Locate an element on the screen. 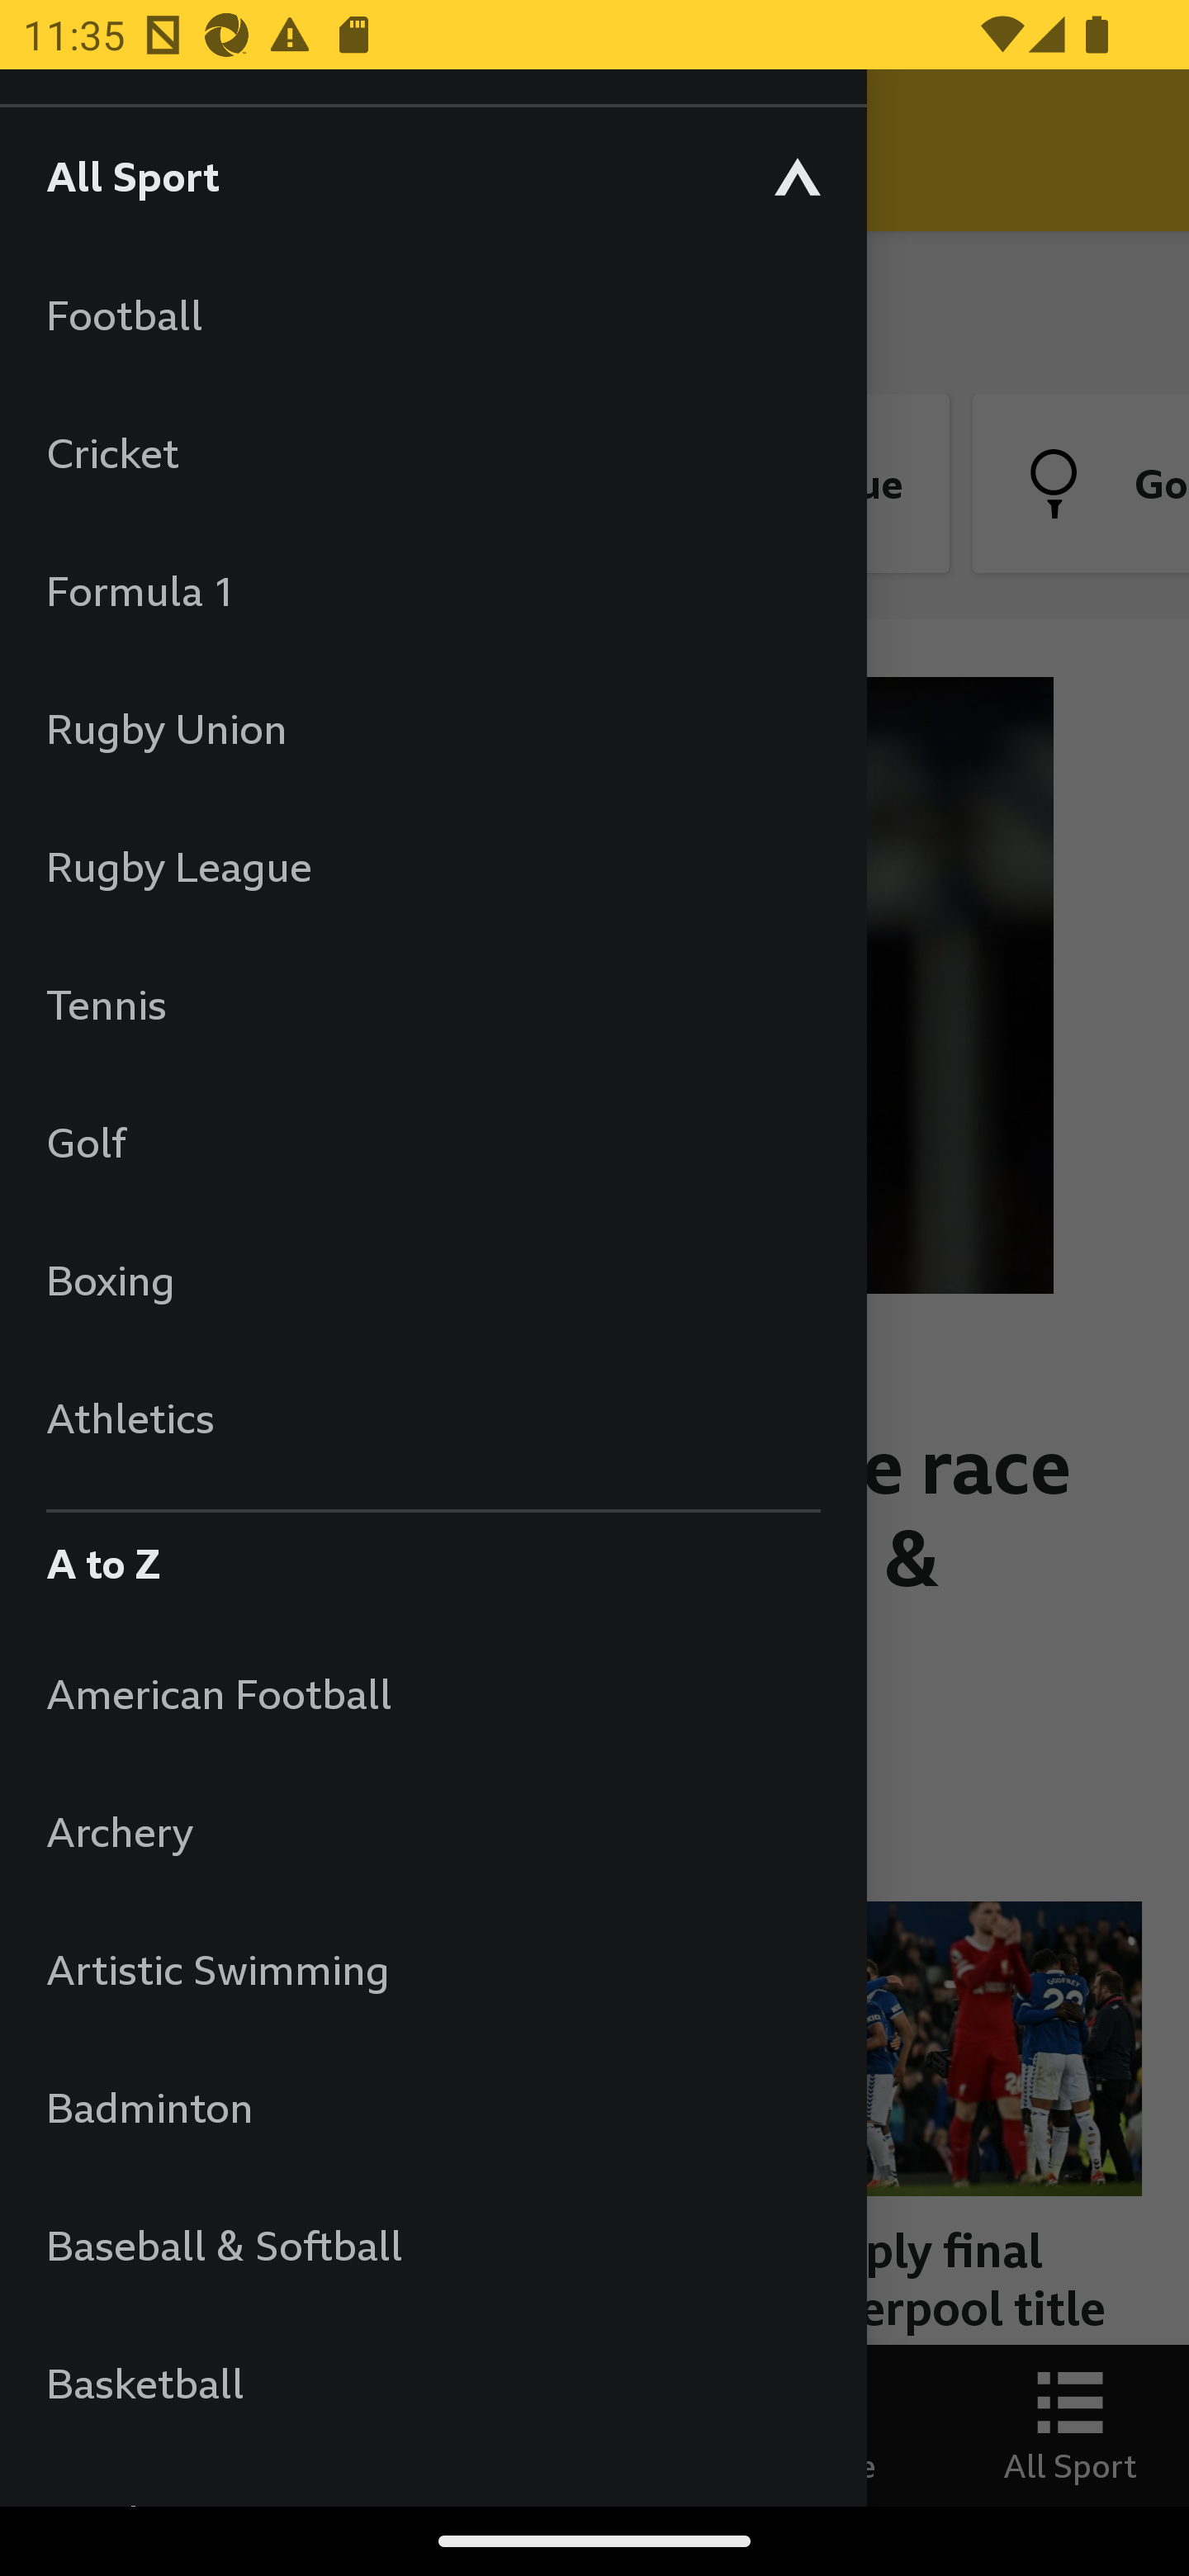 The image size is (1189, 2576). A to Z is located at coordinates (433, 1556).